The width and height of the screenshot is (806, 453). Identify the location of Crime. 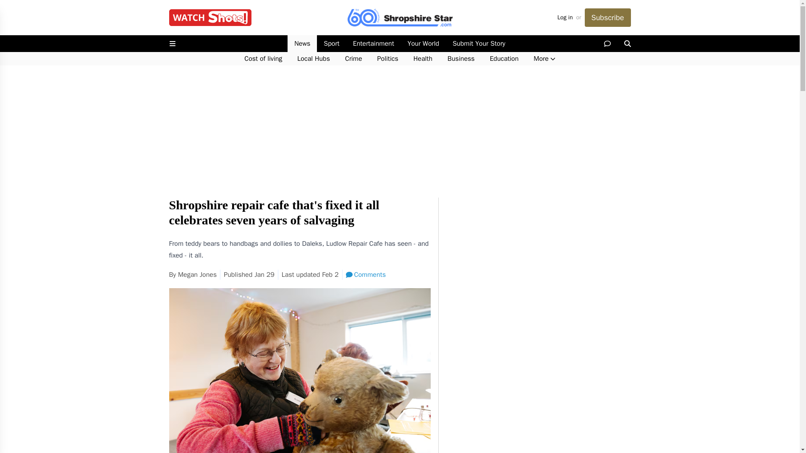
(353, 59).